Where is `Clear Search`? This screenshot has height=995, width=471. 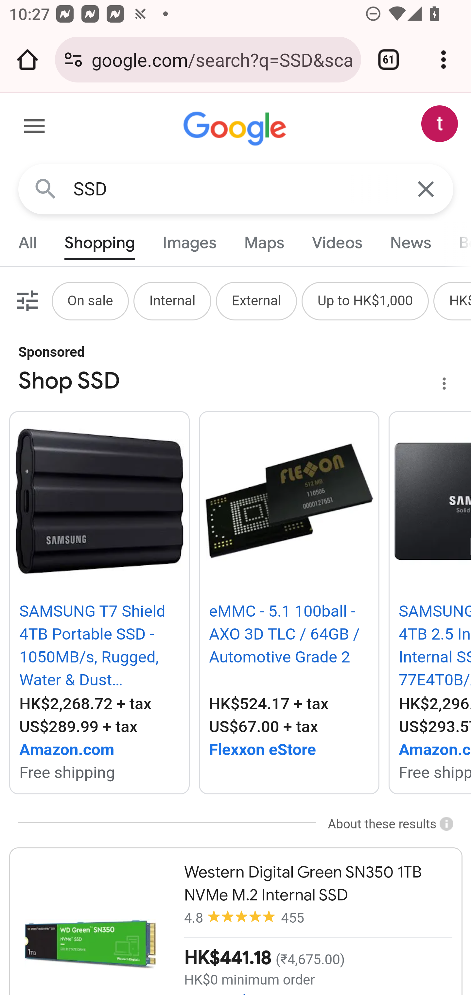 Clear Search is located at coordinates (427, 189).